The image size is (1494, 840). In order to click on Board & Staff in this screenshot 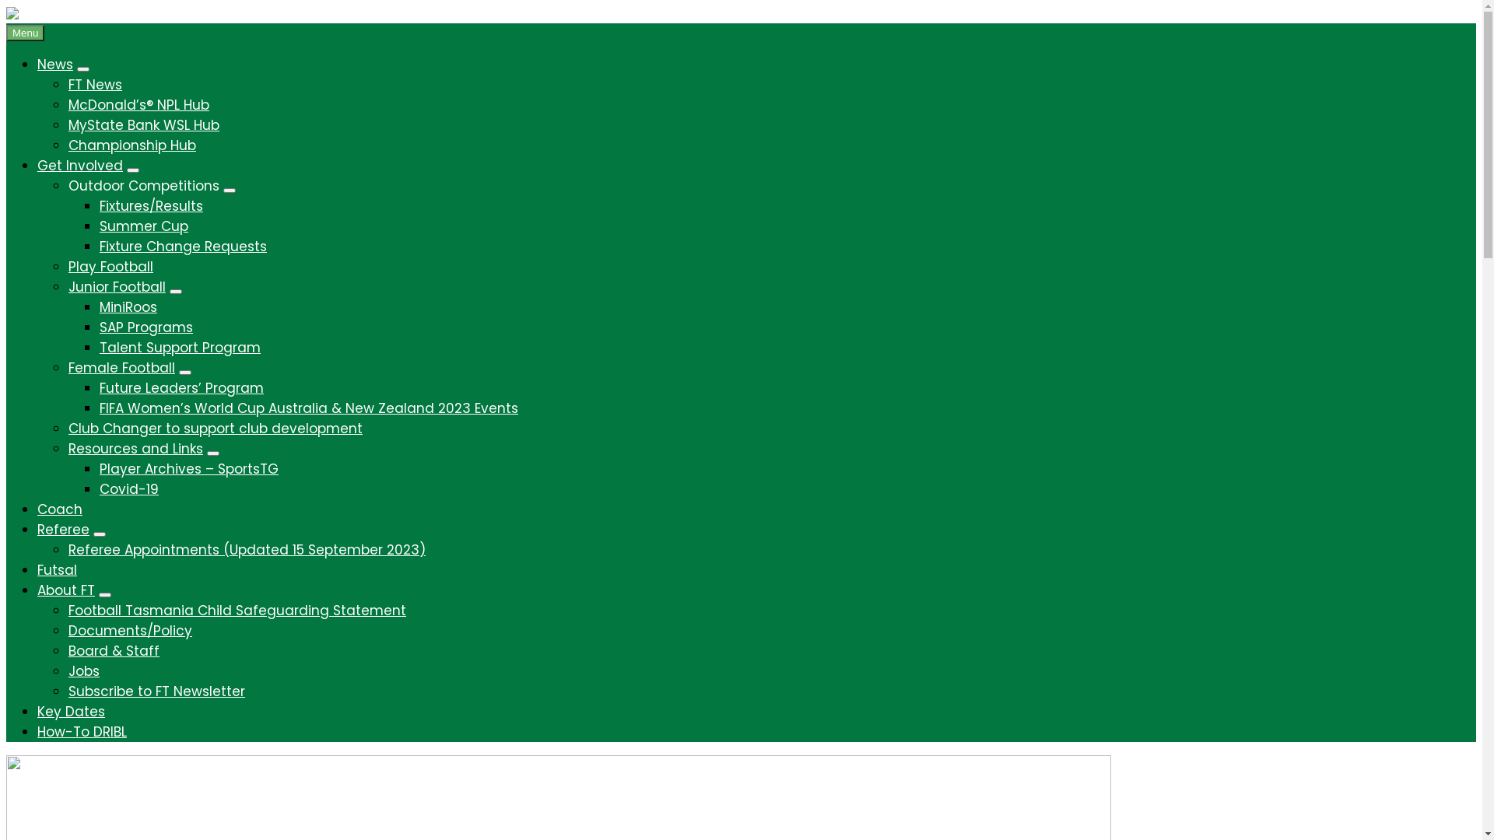, I will do `click(114, 651)`.